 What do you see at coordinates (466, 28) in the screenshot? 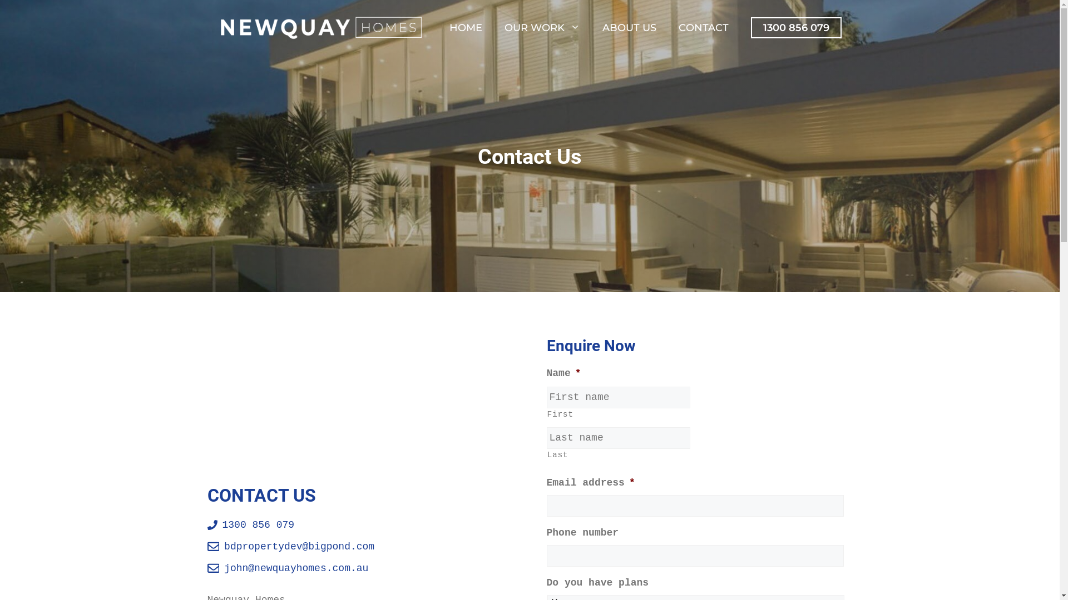
I see `HOME` at bounding box center [466, 28].